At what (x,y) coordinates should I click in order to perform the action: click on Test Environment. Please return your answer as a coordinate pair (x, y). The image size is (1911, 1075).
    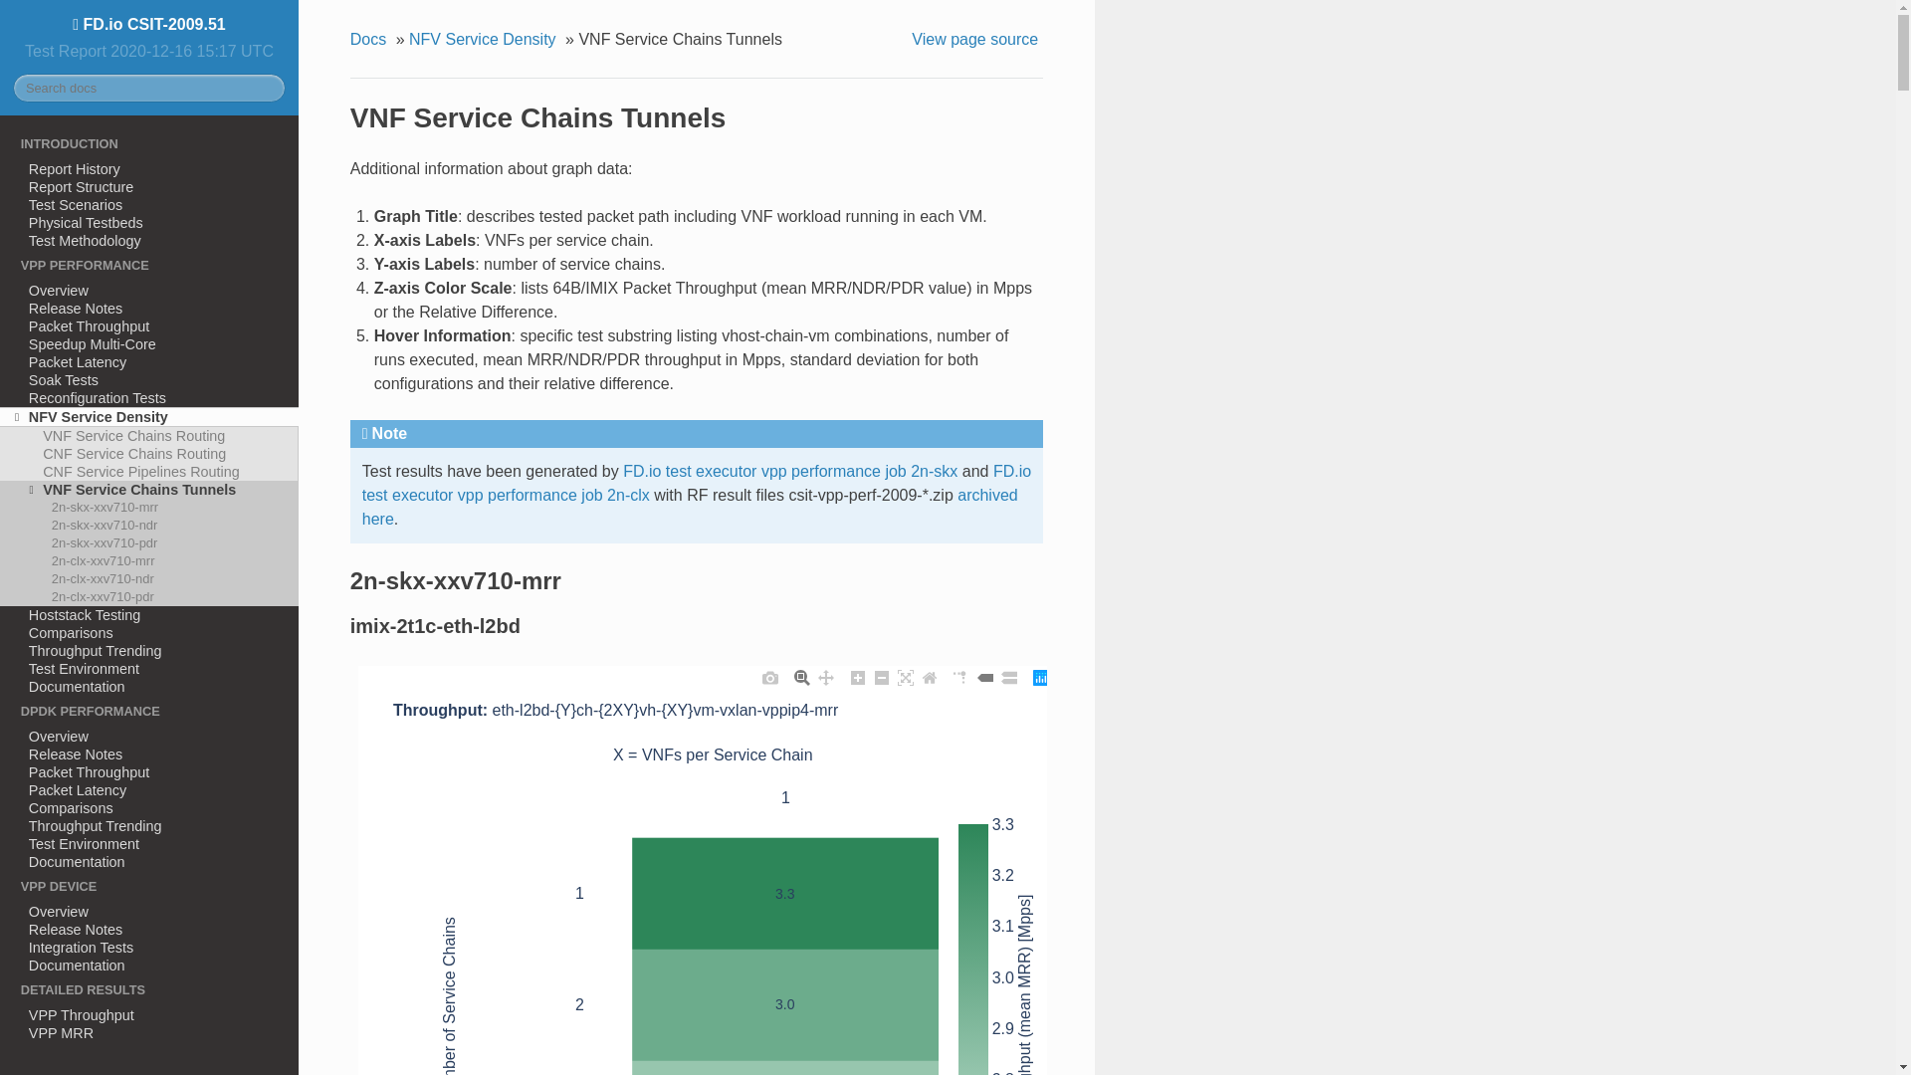
    Looking at the image, I should click on (149, 669).